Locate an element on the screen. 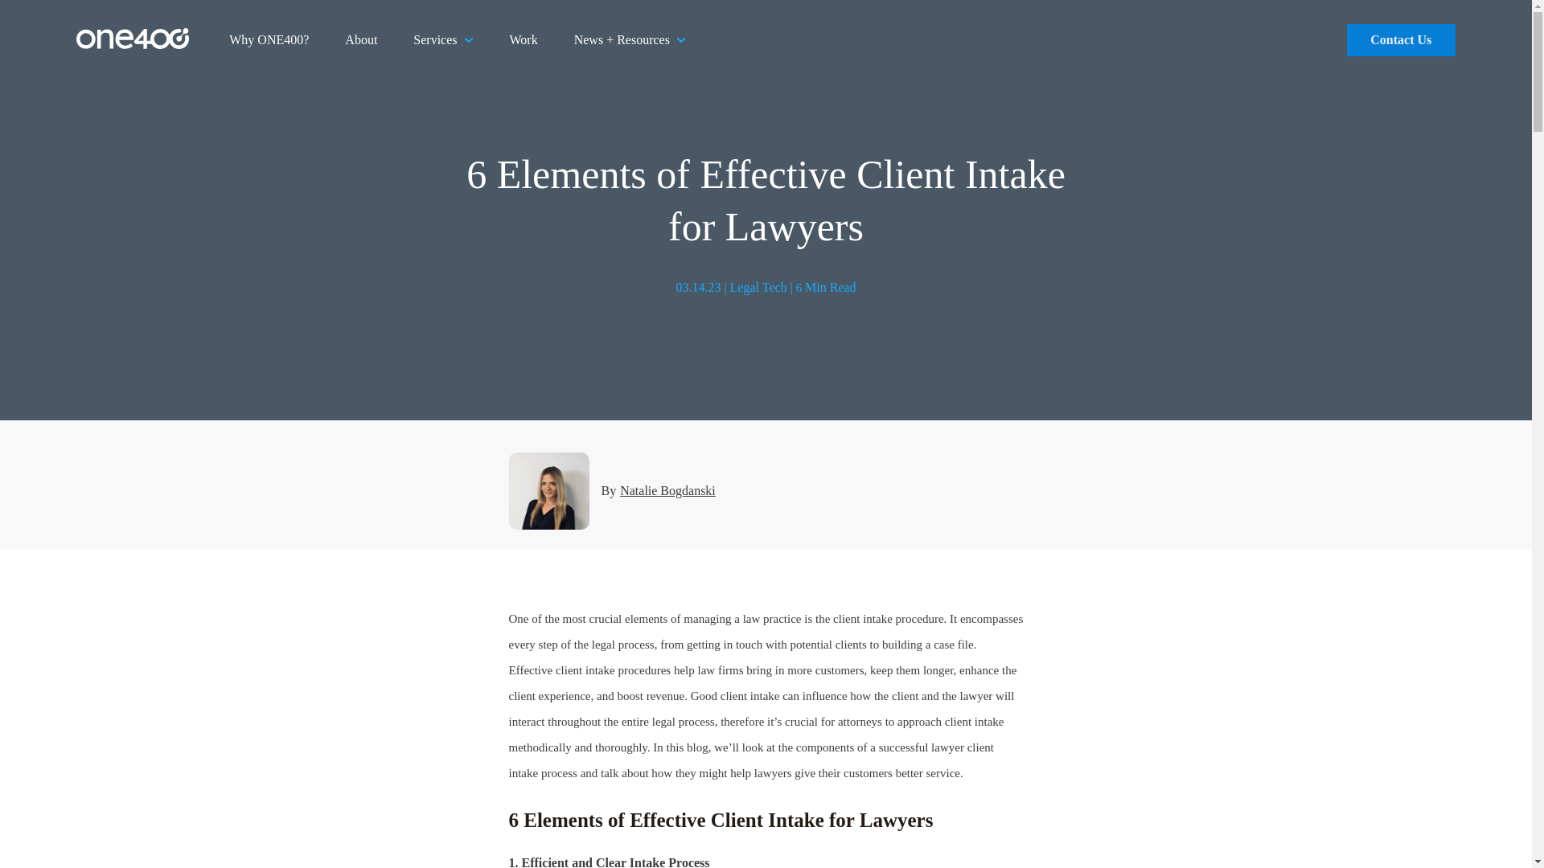  Contact Us is located at coordinates (1401, 40).